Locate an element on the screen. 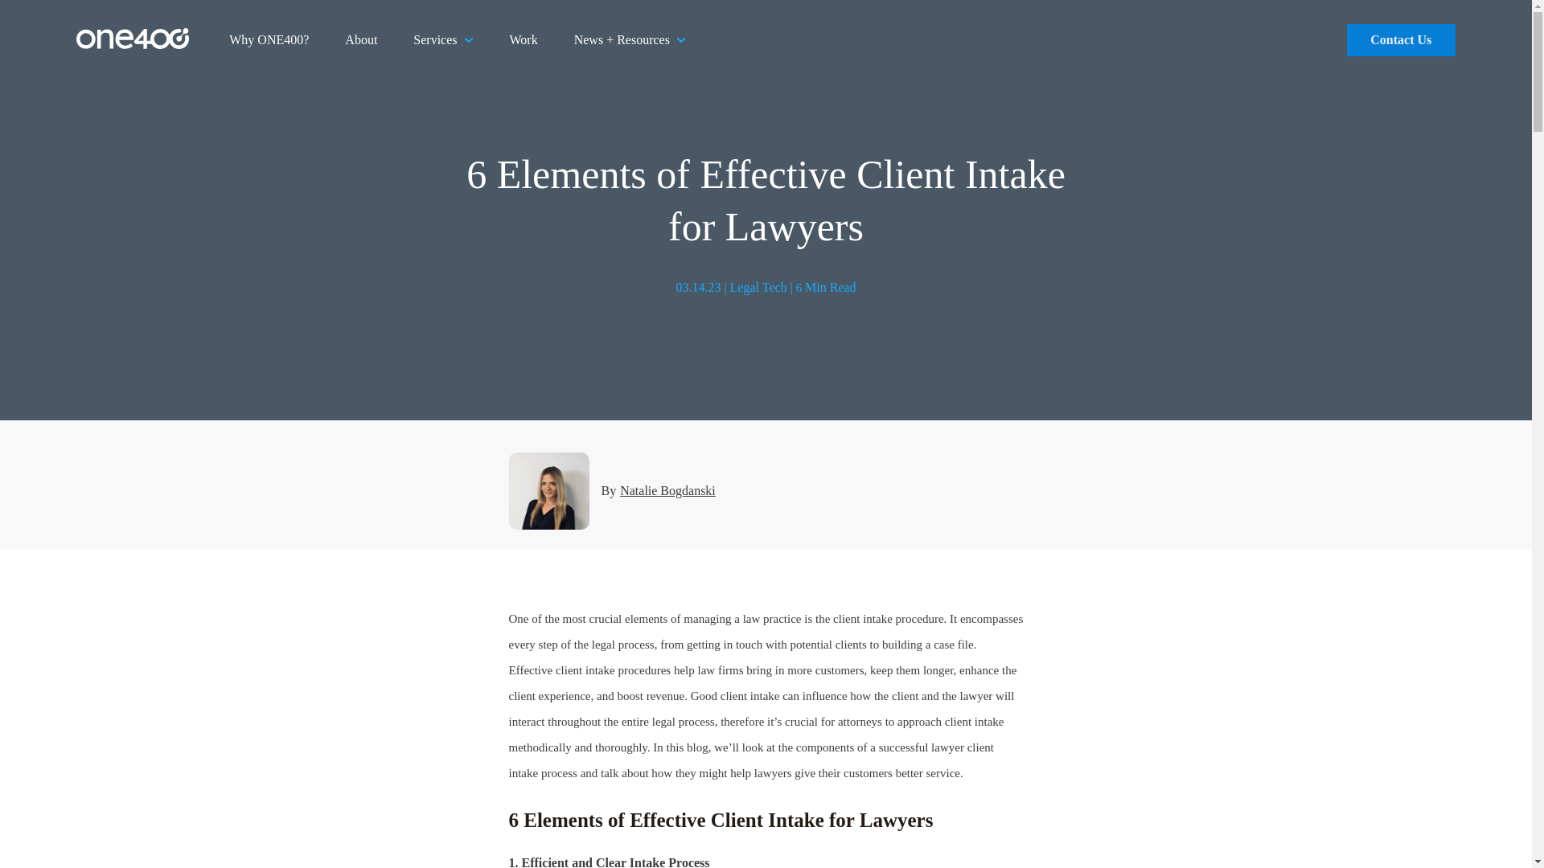  Contact Us is located at coordinates (1401, 40).